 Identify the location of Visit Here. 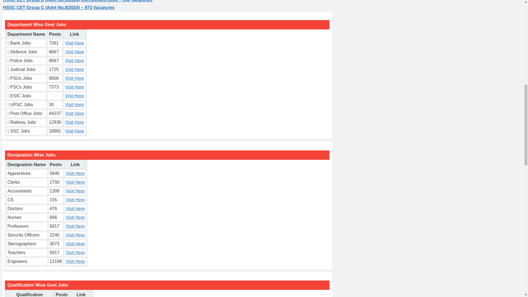
(75, 191).